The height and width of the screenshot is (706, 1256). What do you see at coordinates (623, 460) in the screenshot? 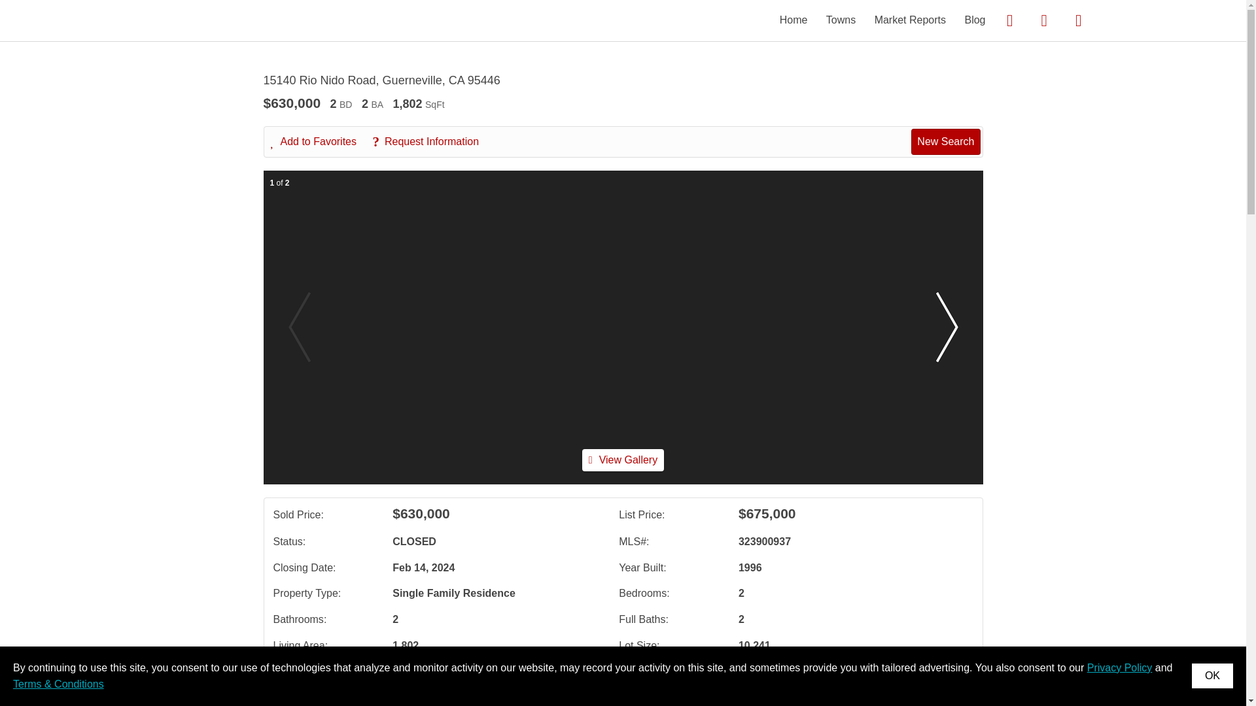
I see `View Gallery` at bounding box center [623, 460].